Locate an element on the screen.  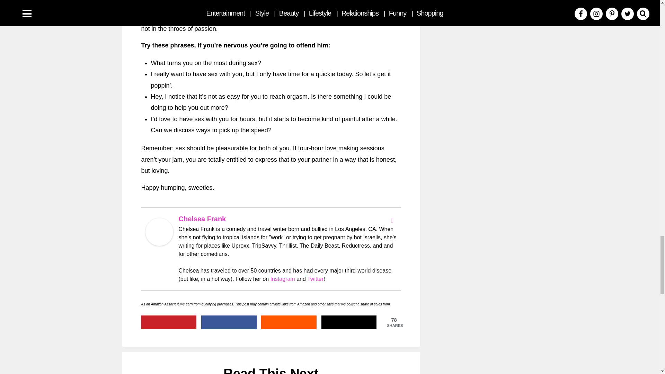
Twitter is located at coordinates (392, 220).